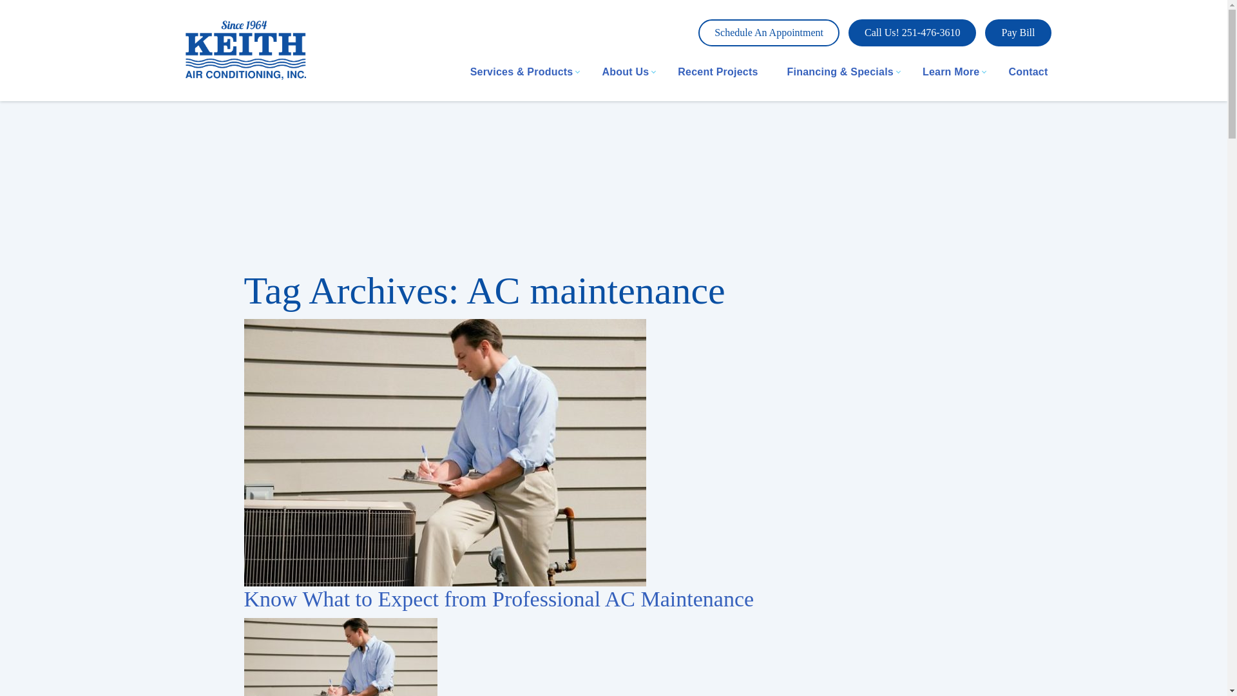 This screenshot has height=696, width=1237. What do you see at coordinates (245, 50) in the screenshot?
I see `Keith Air Conditioning` at bounding box center [245, 50].